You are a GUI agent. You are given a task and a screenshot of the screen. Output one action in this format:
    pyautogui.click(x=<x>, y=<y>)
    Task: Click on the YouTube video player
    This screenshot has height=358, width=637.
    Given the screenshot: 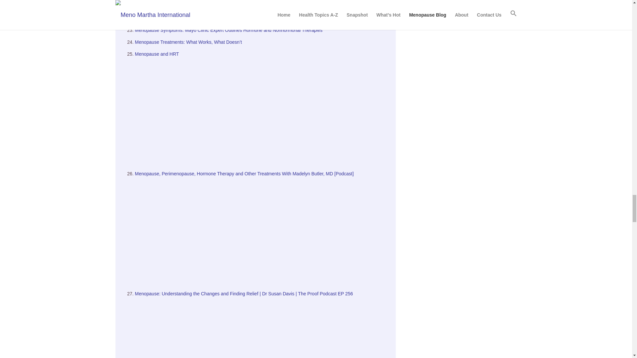 What is the action you would take?
    pyautogui.click(x=261, y=10)
    